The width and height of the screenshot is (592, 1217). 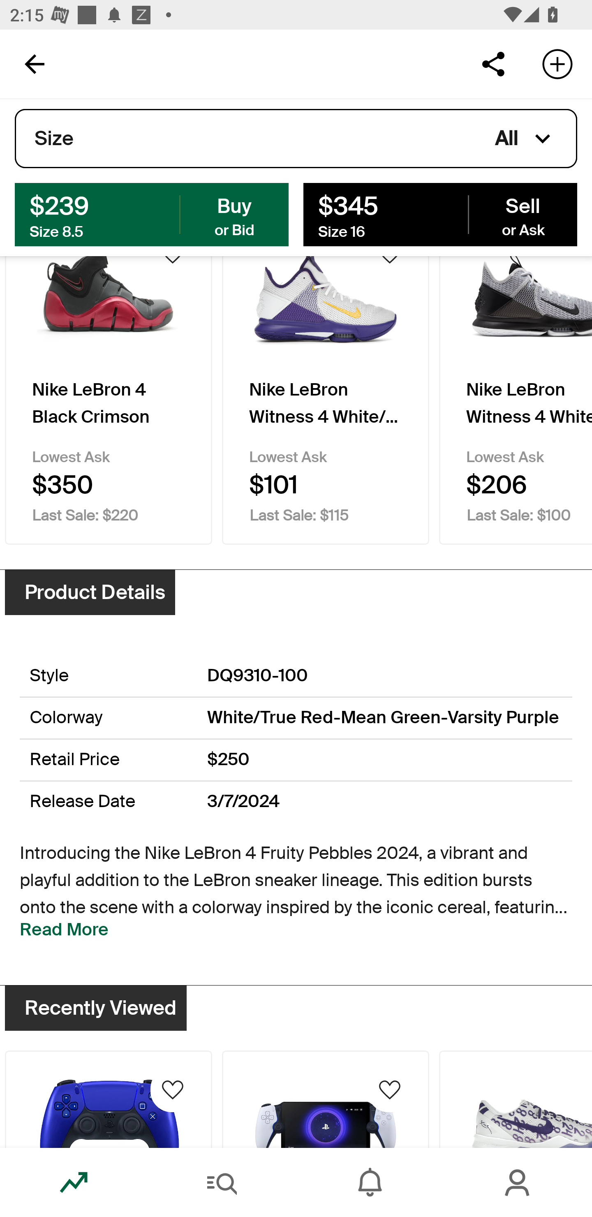 What do you see at coordinates (326, 1099) in the screenshot?
I see `Product Image` at bounding box center [326, 1099].